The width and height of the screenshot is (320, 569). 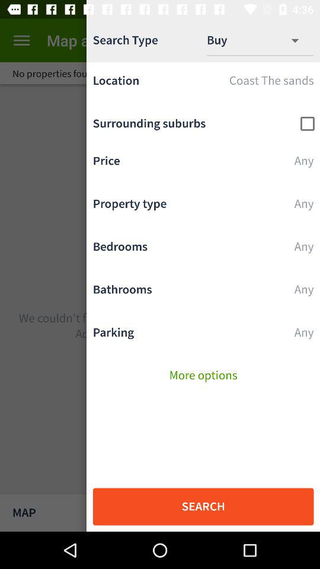 I want to click on click on bathrooms, so click(x=203, y=292).